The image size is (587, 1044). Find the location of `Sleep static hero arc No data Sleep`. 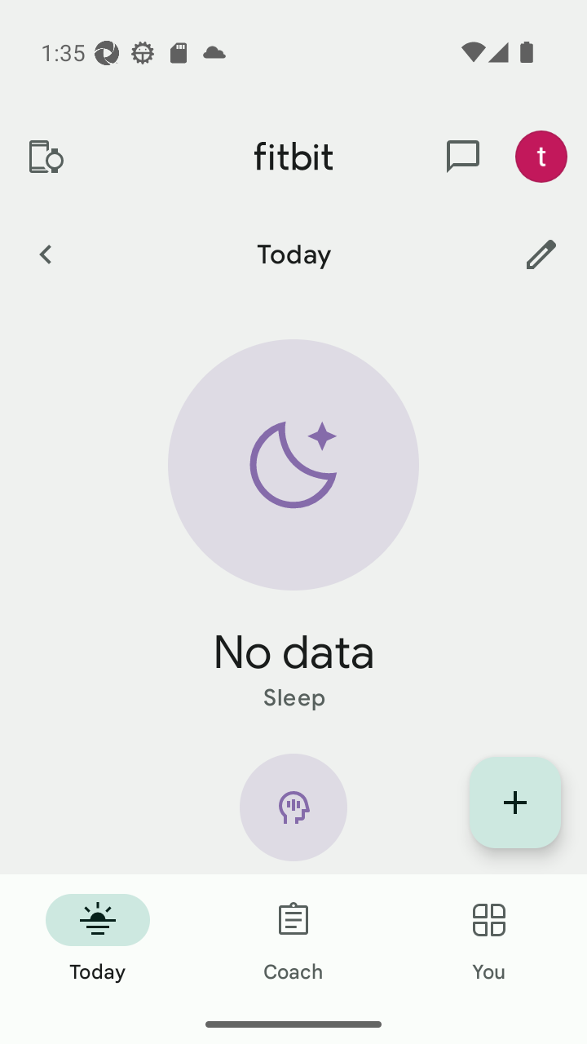

Sleep static hero arc No data Sleep is located at coordinates (293, 527).